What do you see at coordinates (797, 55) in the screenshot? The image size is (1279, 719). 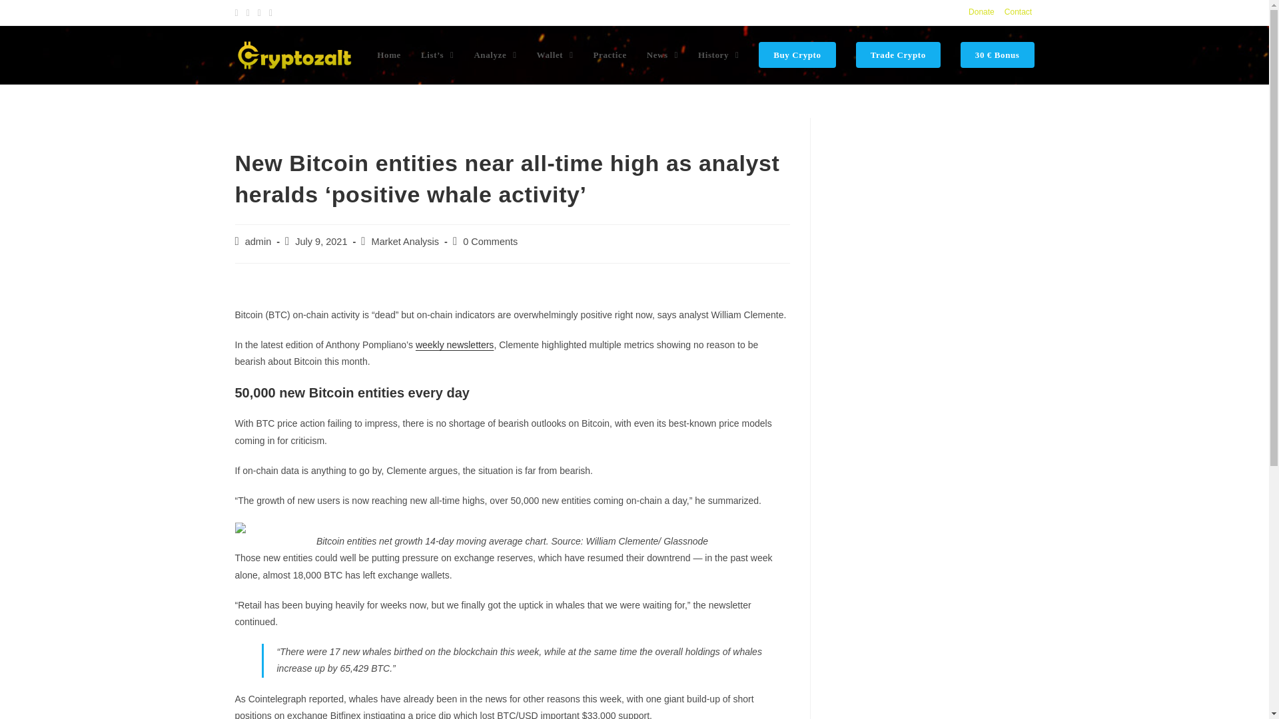 I see `Buy Crypto` at bounding box center [797, 55].